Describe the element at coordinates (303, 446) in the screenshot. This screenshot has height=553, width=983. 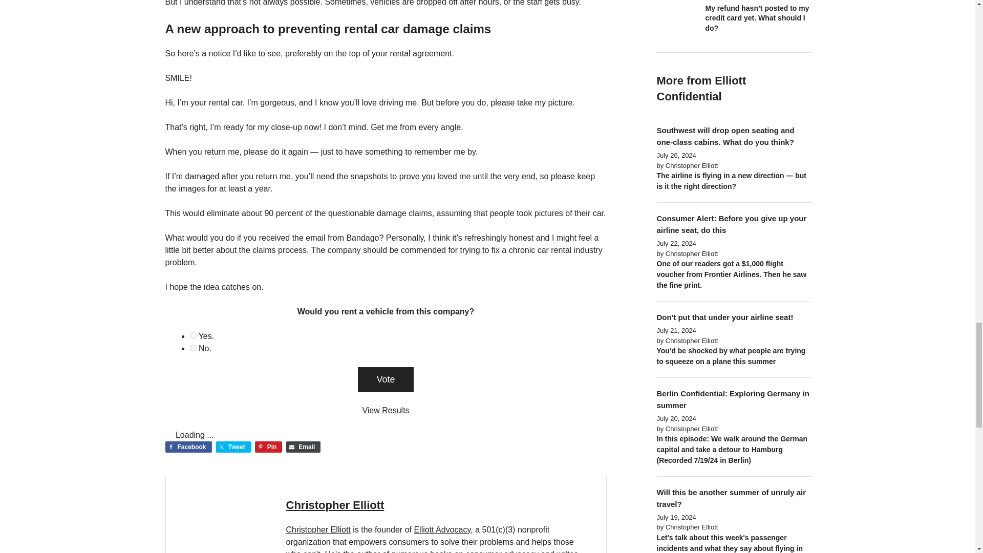
I see `Share via Email` at that location.